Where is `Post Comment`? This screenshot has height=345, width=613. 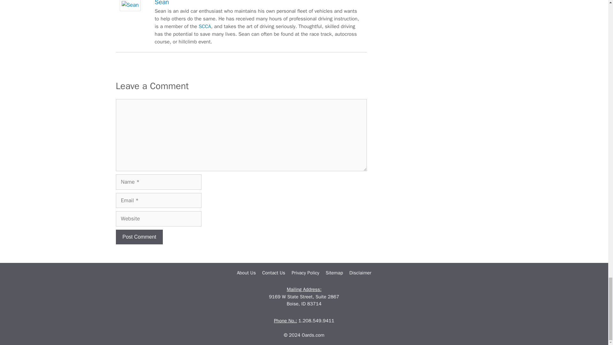 Post Comment is located at coordinates (139, 237).